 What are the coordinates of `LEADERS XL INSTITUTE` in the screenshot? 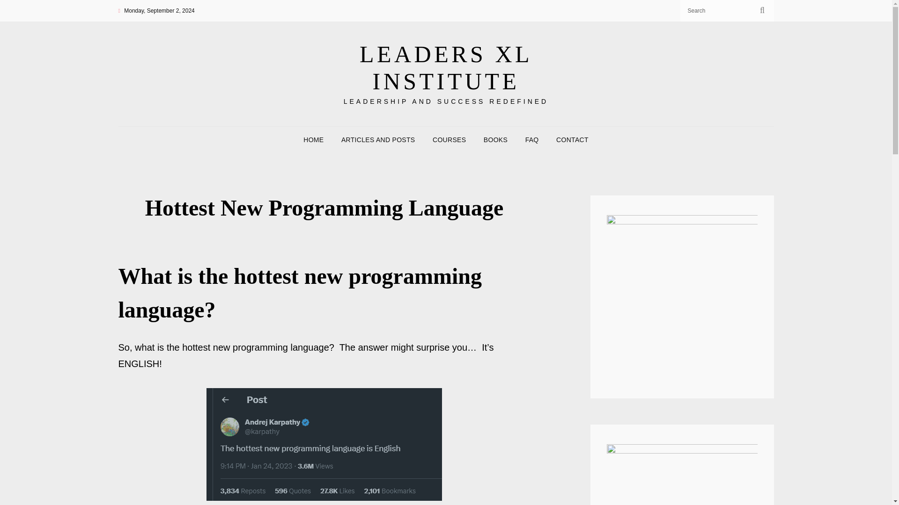 It's located at (446, 67).